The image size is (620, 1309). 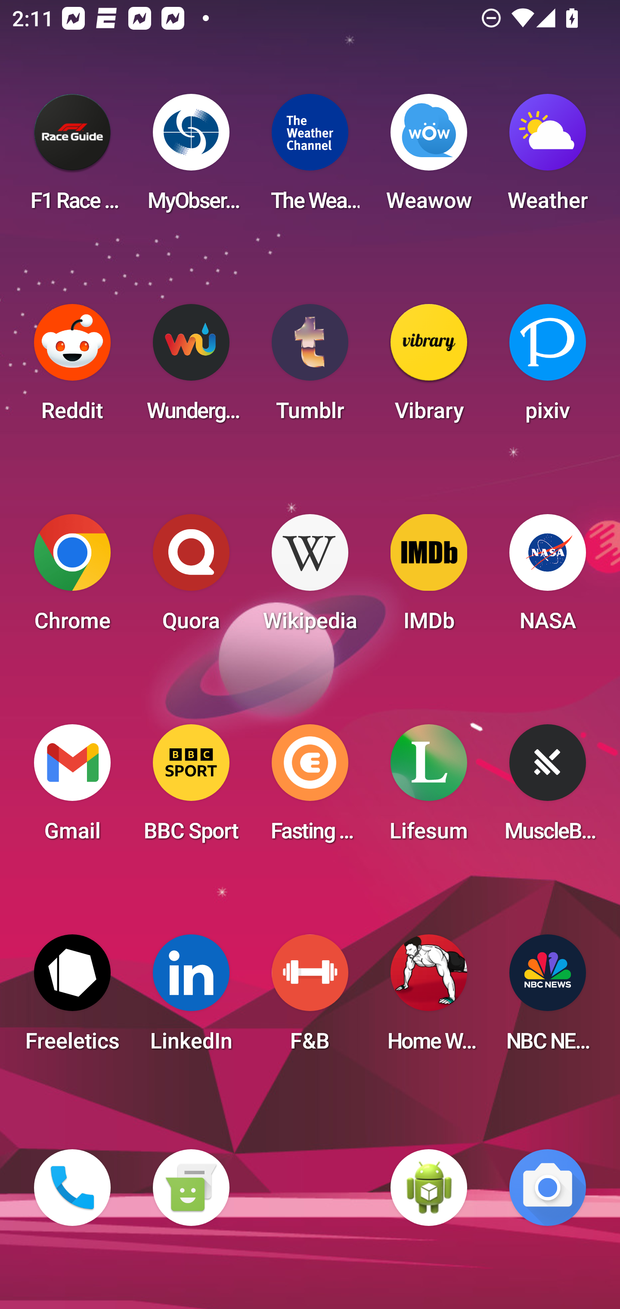 I want to click on Quora, so click(x=191, y=578).